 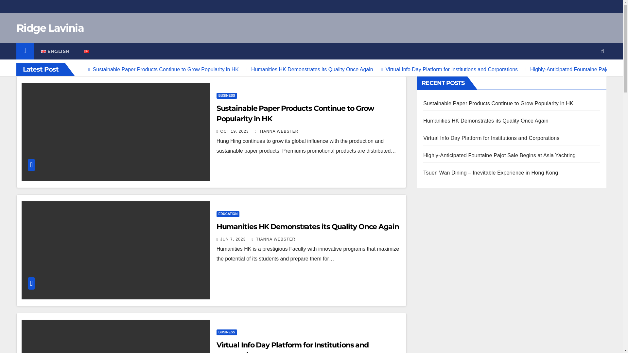 What do you see at coordinates (308, 227) in the screenshot?
I see `Humanities HK Demonstrates its Quality Once Again` at bounding box center [308, 227].